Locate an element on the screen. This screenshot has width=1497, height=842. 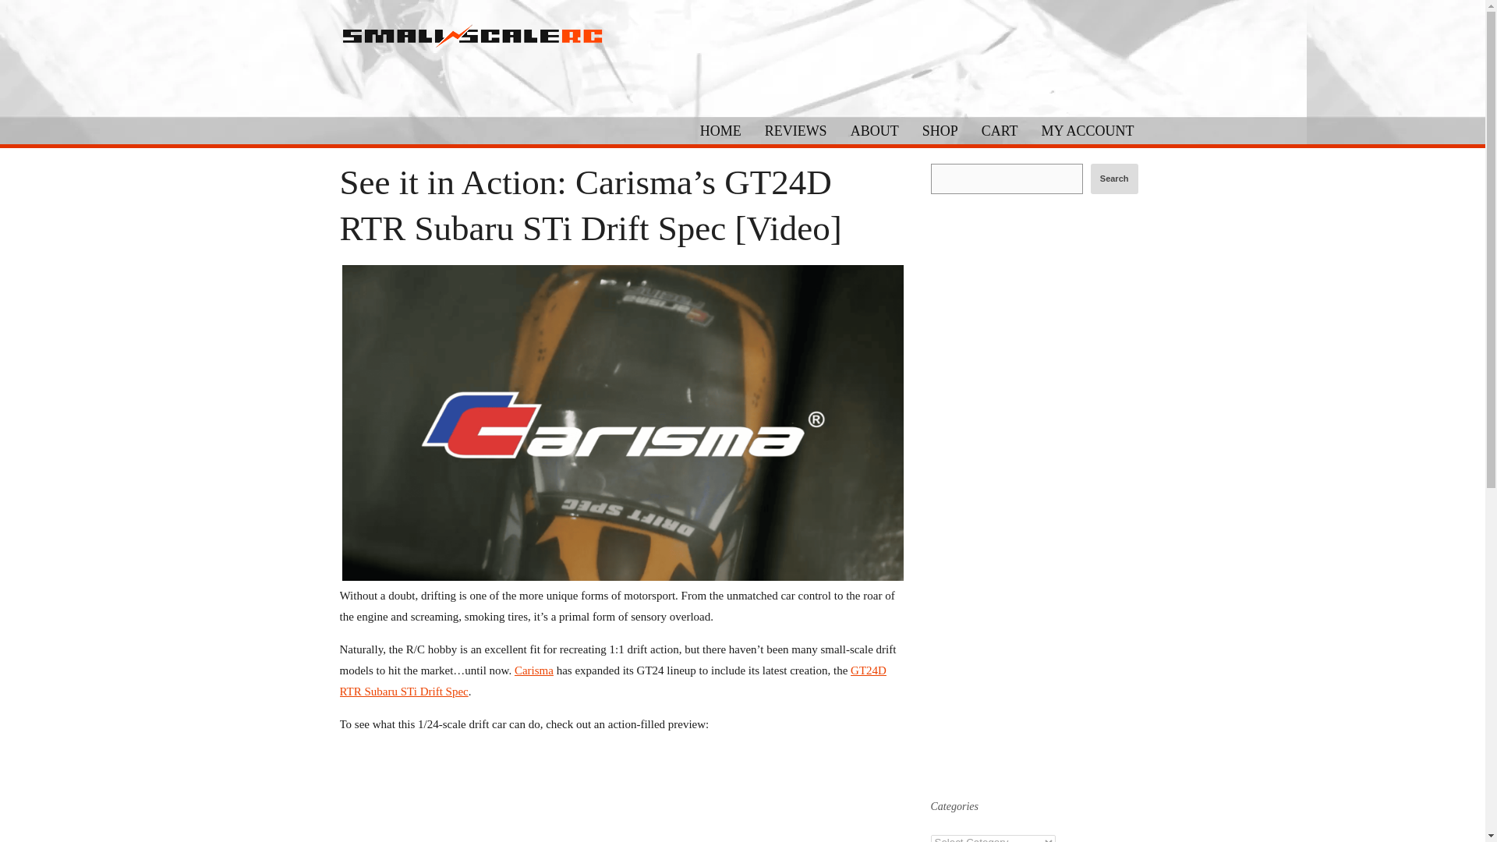
SHOP is located at coordinates (940, 129).